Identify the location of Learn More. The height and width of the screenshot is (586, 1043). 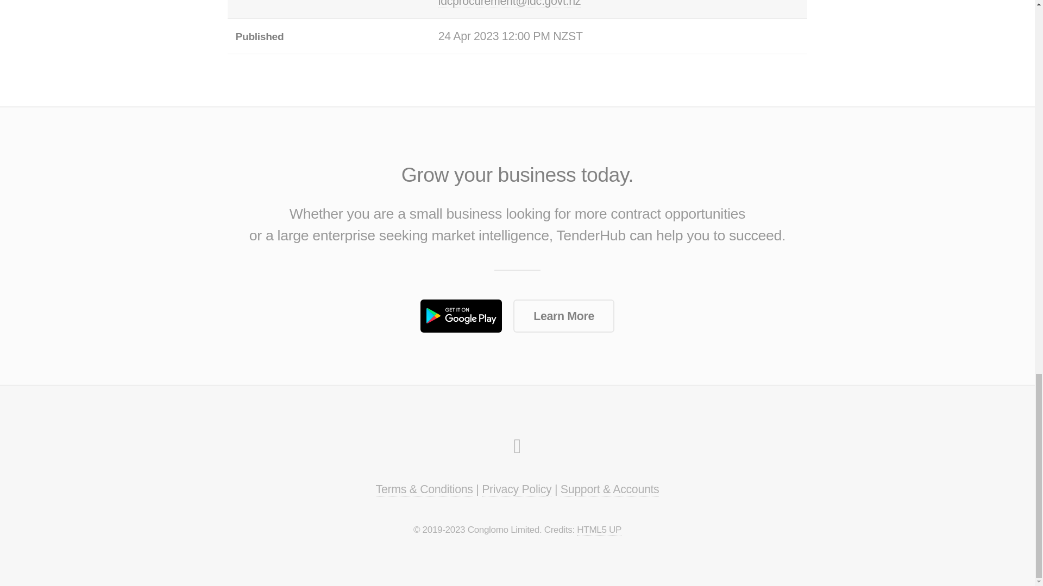
(563, 316).